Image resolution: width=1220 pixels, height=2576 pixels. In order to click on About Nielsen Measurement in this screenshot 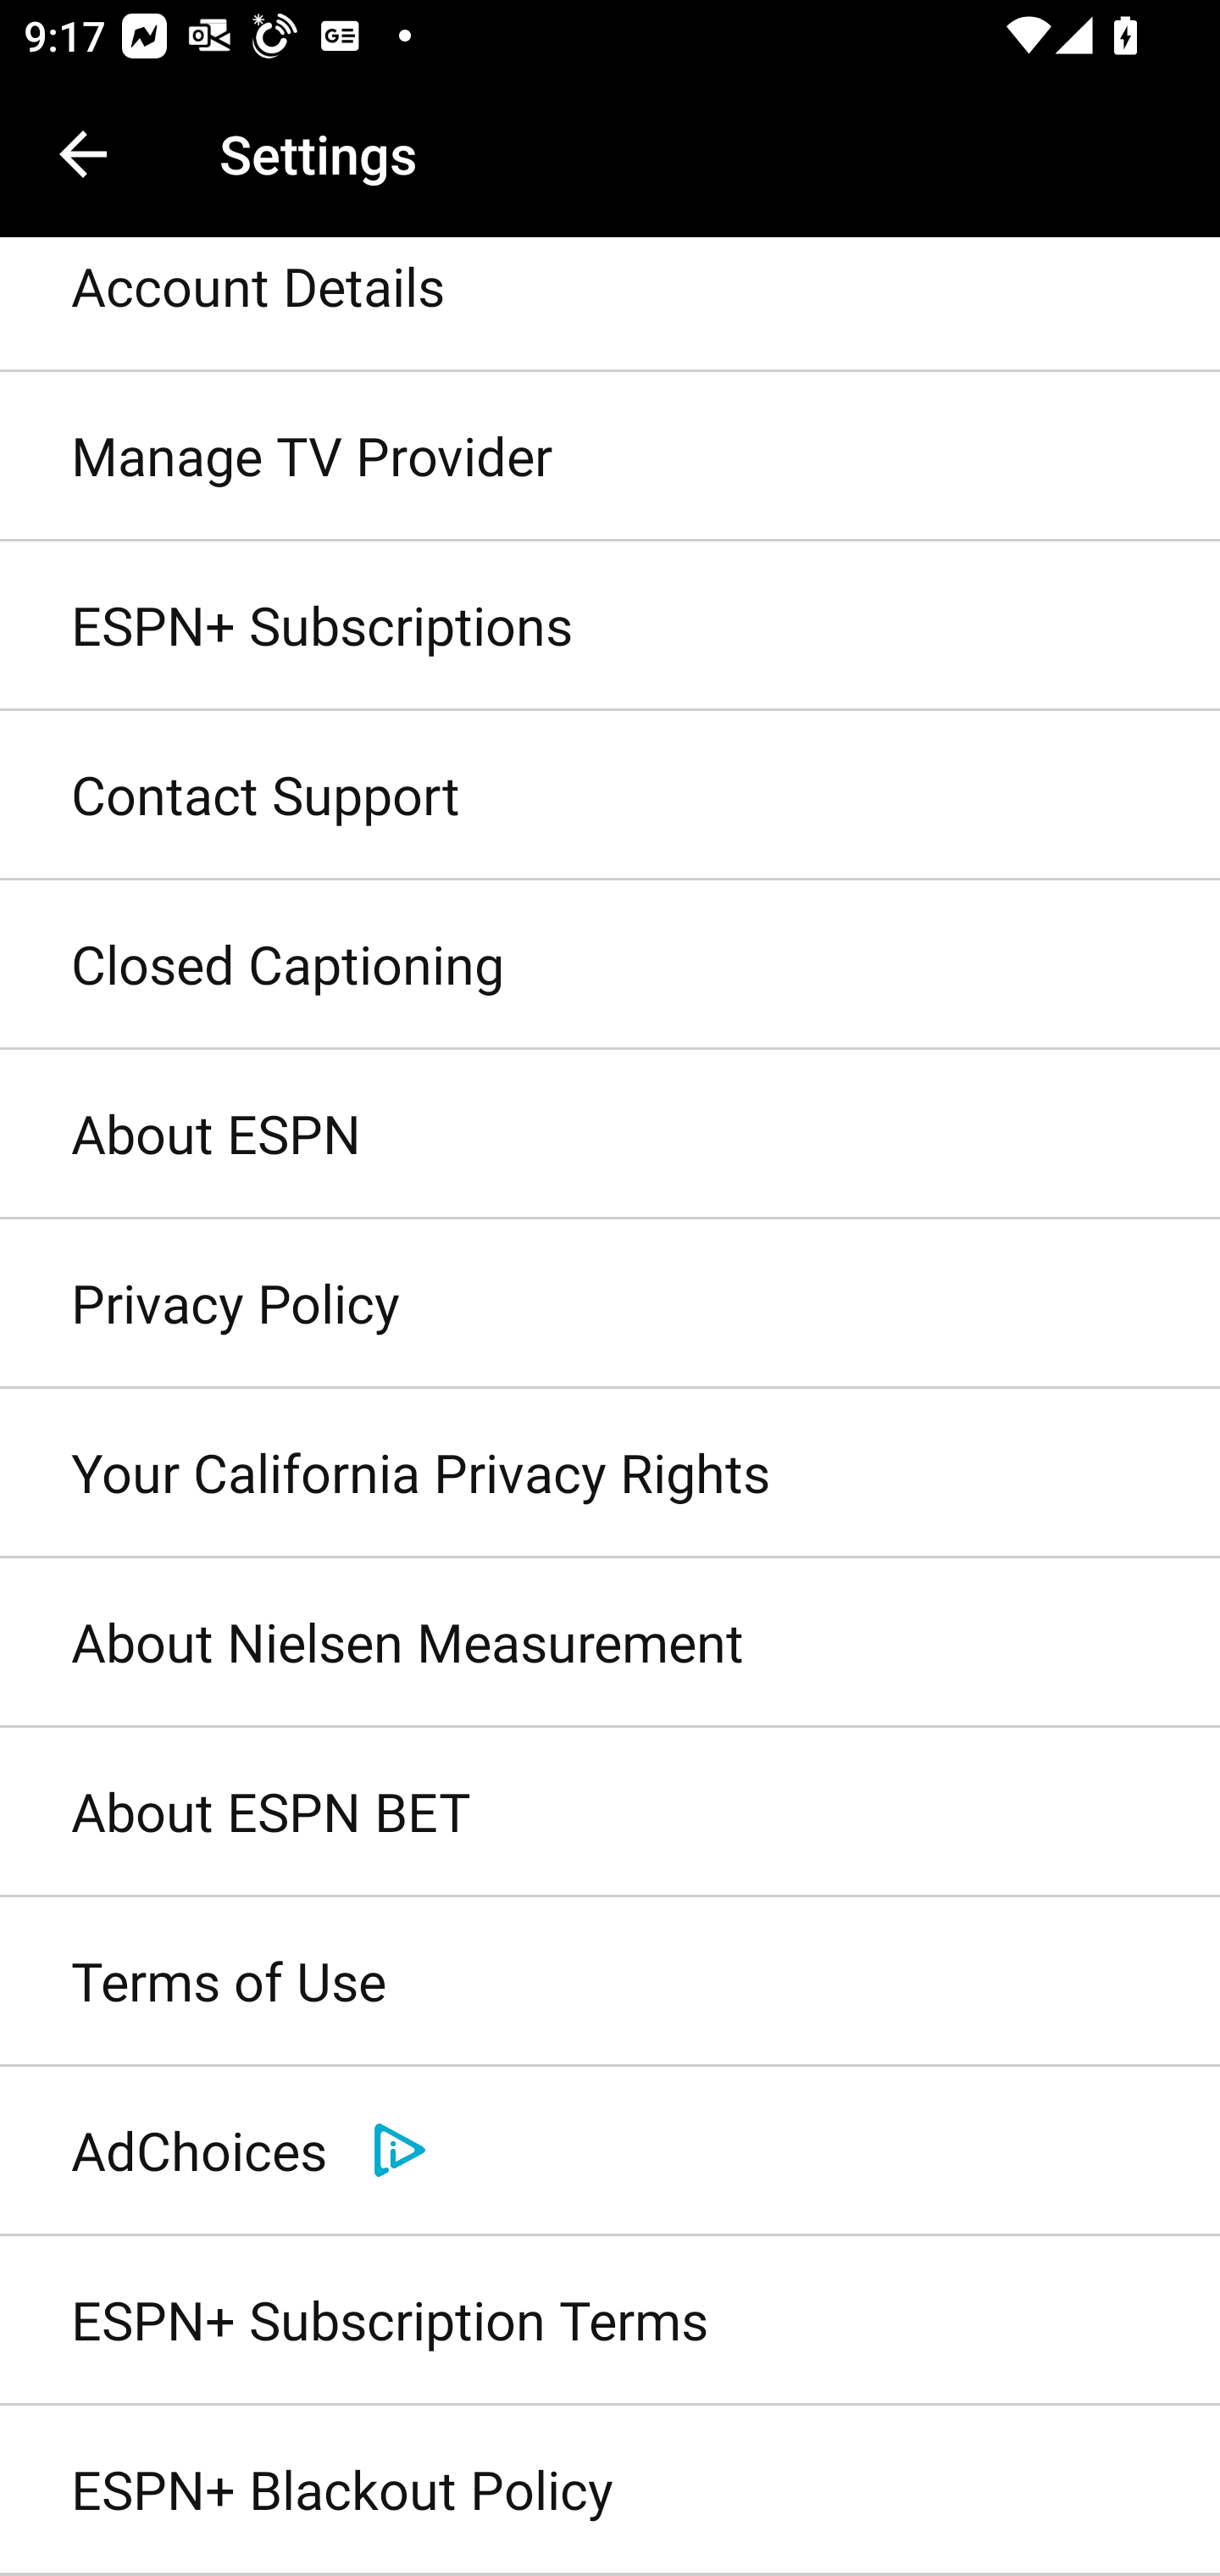, I will do `click(610, 1643)`.